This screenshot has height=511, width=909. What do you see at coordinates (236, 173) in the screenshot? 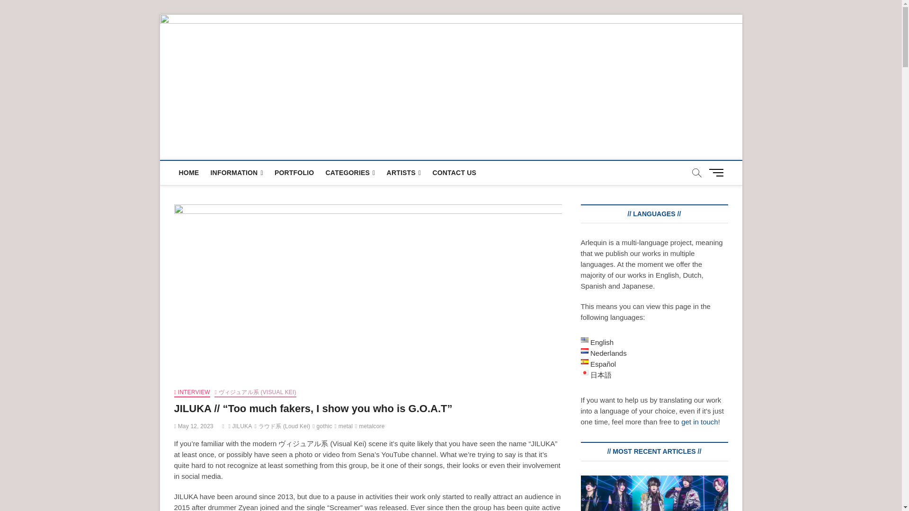
I see `INFORMATION` at bounding box center [236, 173].